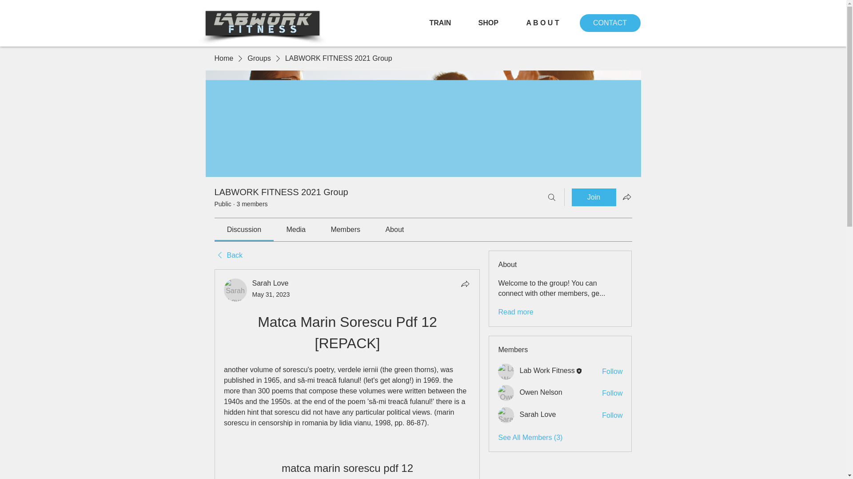 This screenshot has width=853, height=479. I want to click on Lab Work Fitness, so click(506, 372).